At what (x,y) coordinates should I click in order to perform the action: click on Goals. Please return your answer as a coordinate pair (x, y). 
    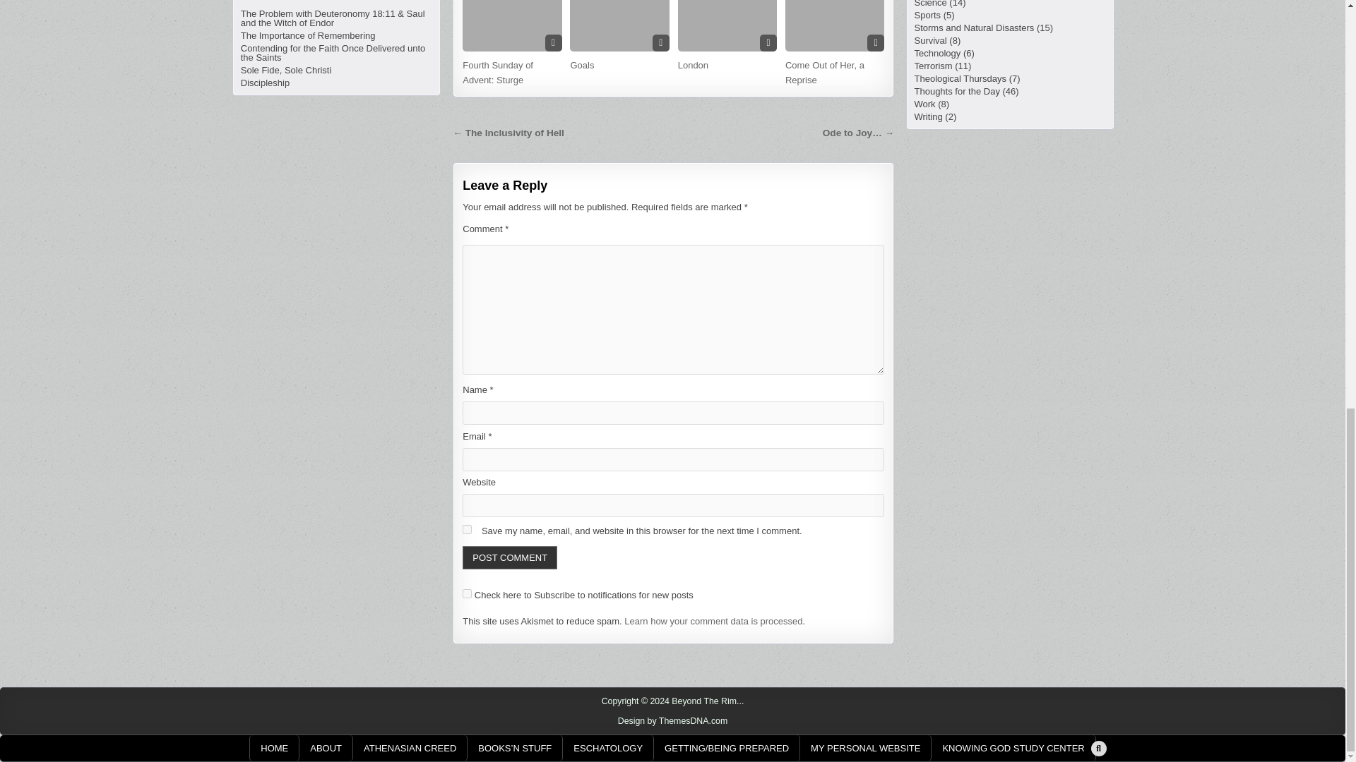
    Looking at the image, I should click on (581, 65).